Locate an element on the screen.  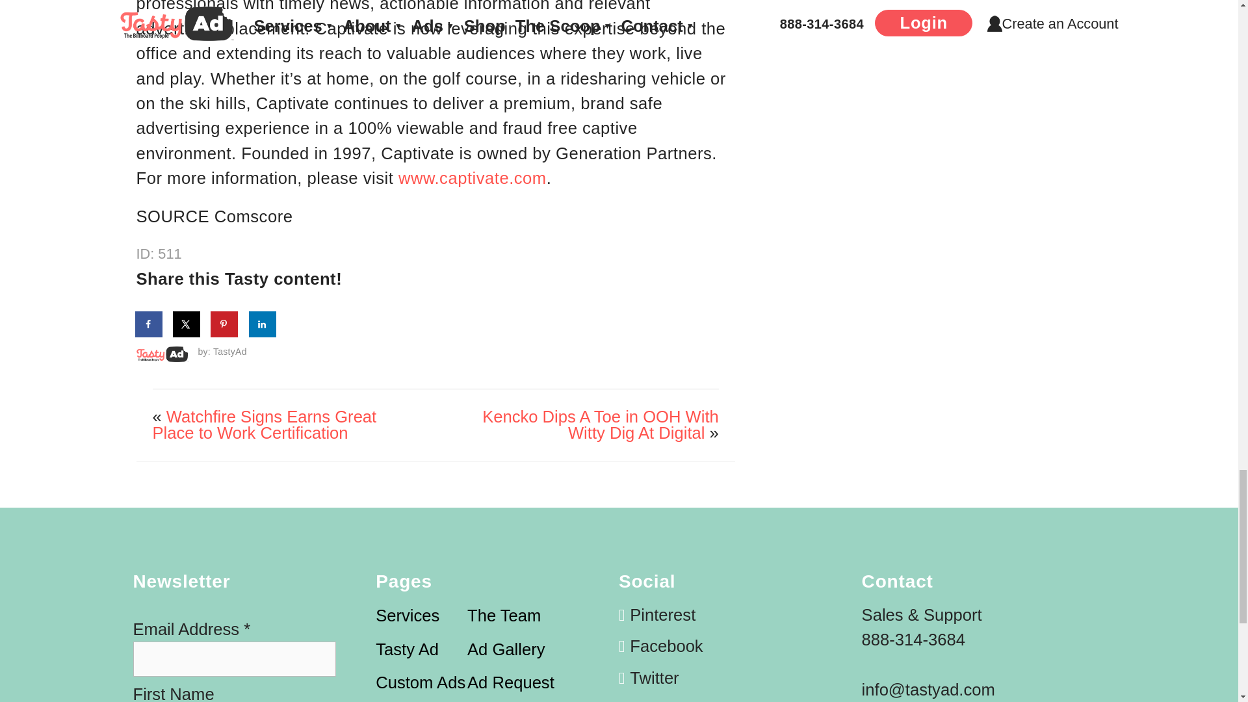
Save to Pinterest is located at coordinates (225, 324).